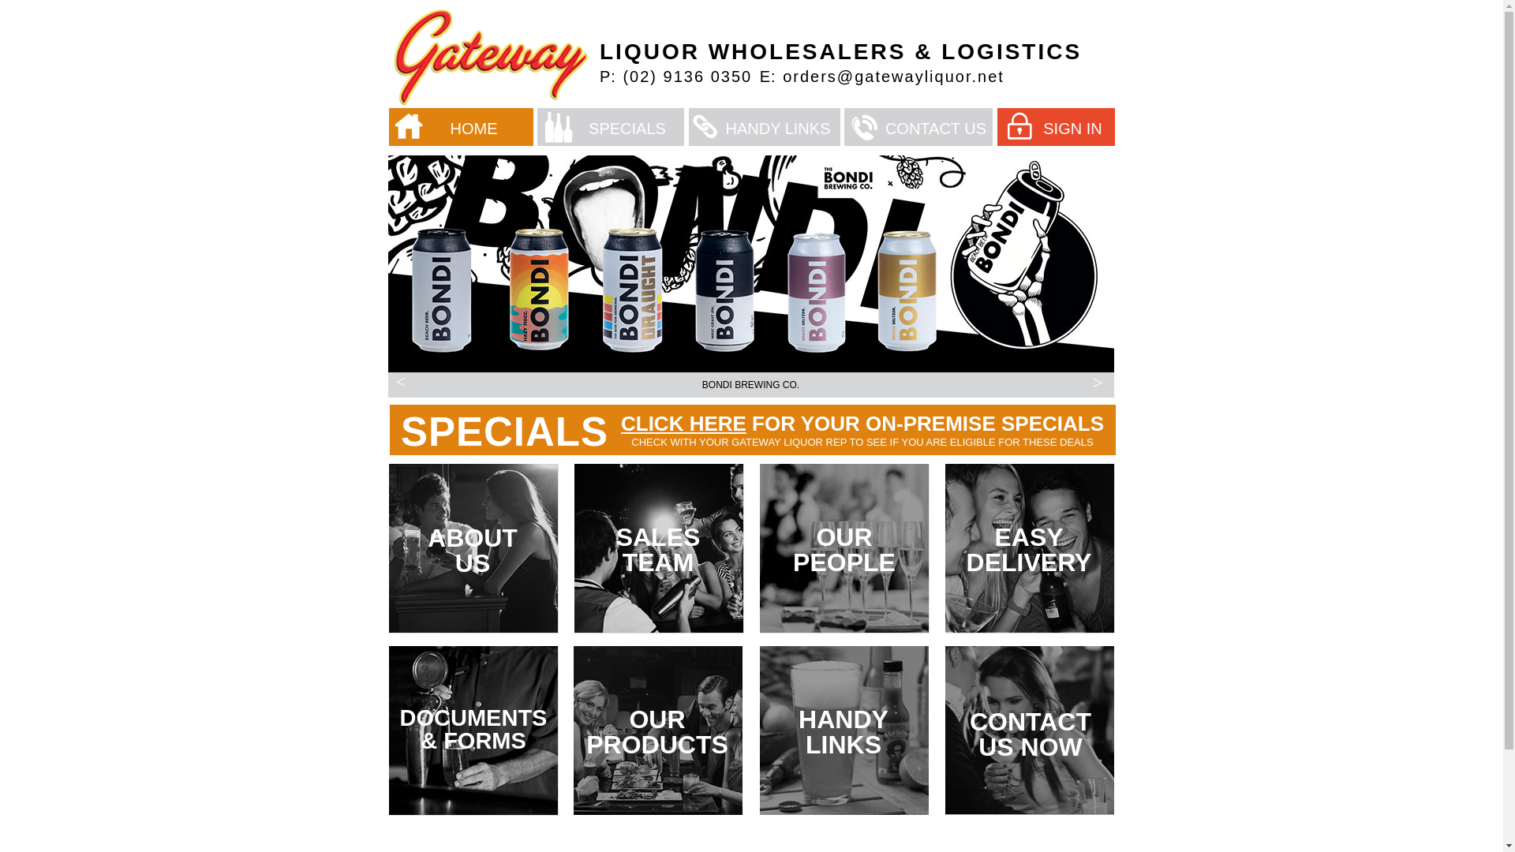  Describe the element at coordinates (1032, 551) in the screenshot. I see `Gateway Liquor Wholesalers Sydney Easy Delivery` at that location.